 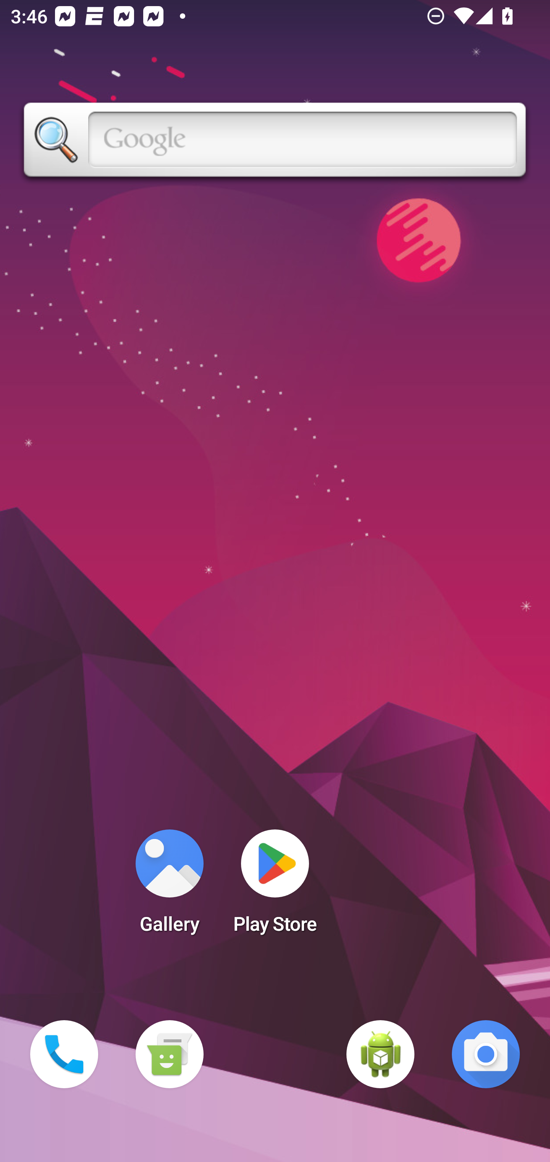 I want to click on Phone, so click(x=64, y=1054).